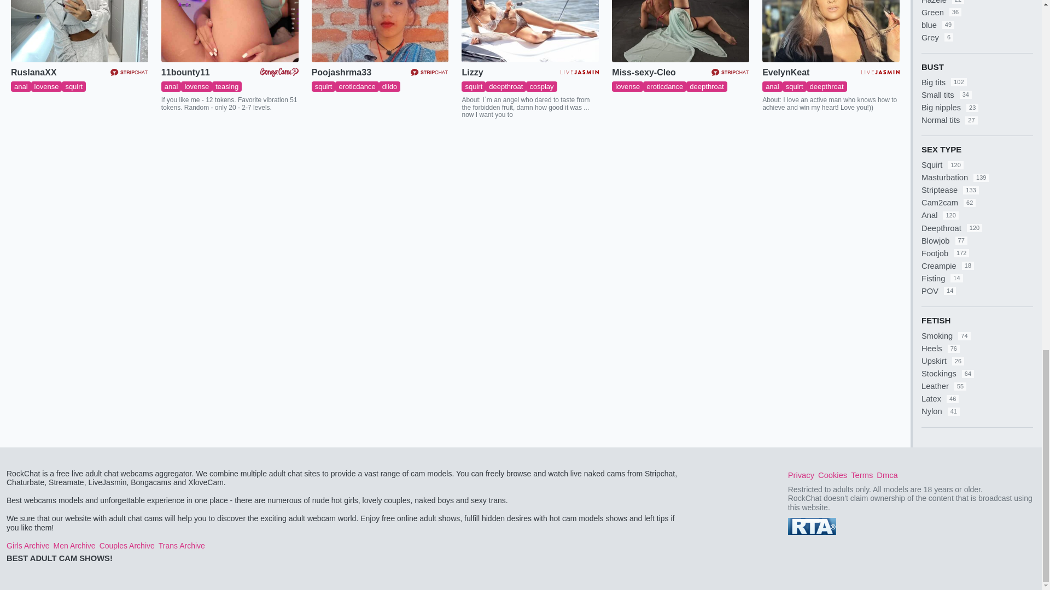 This screenshot has height=590, width=1050. I want to click on EvelynKeatLive Webcam, so click(831, 31).